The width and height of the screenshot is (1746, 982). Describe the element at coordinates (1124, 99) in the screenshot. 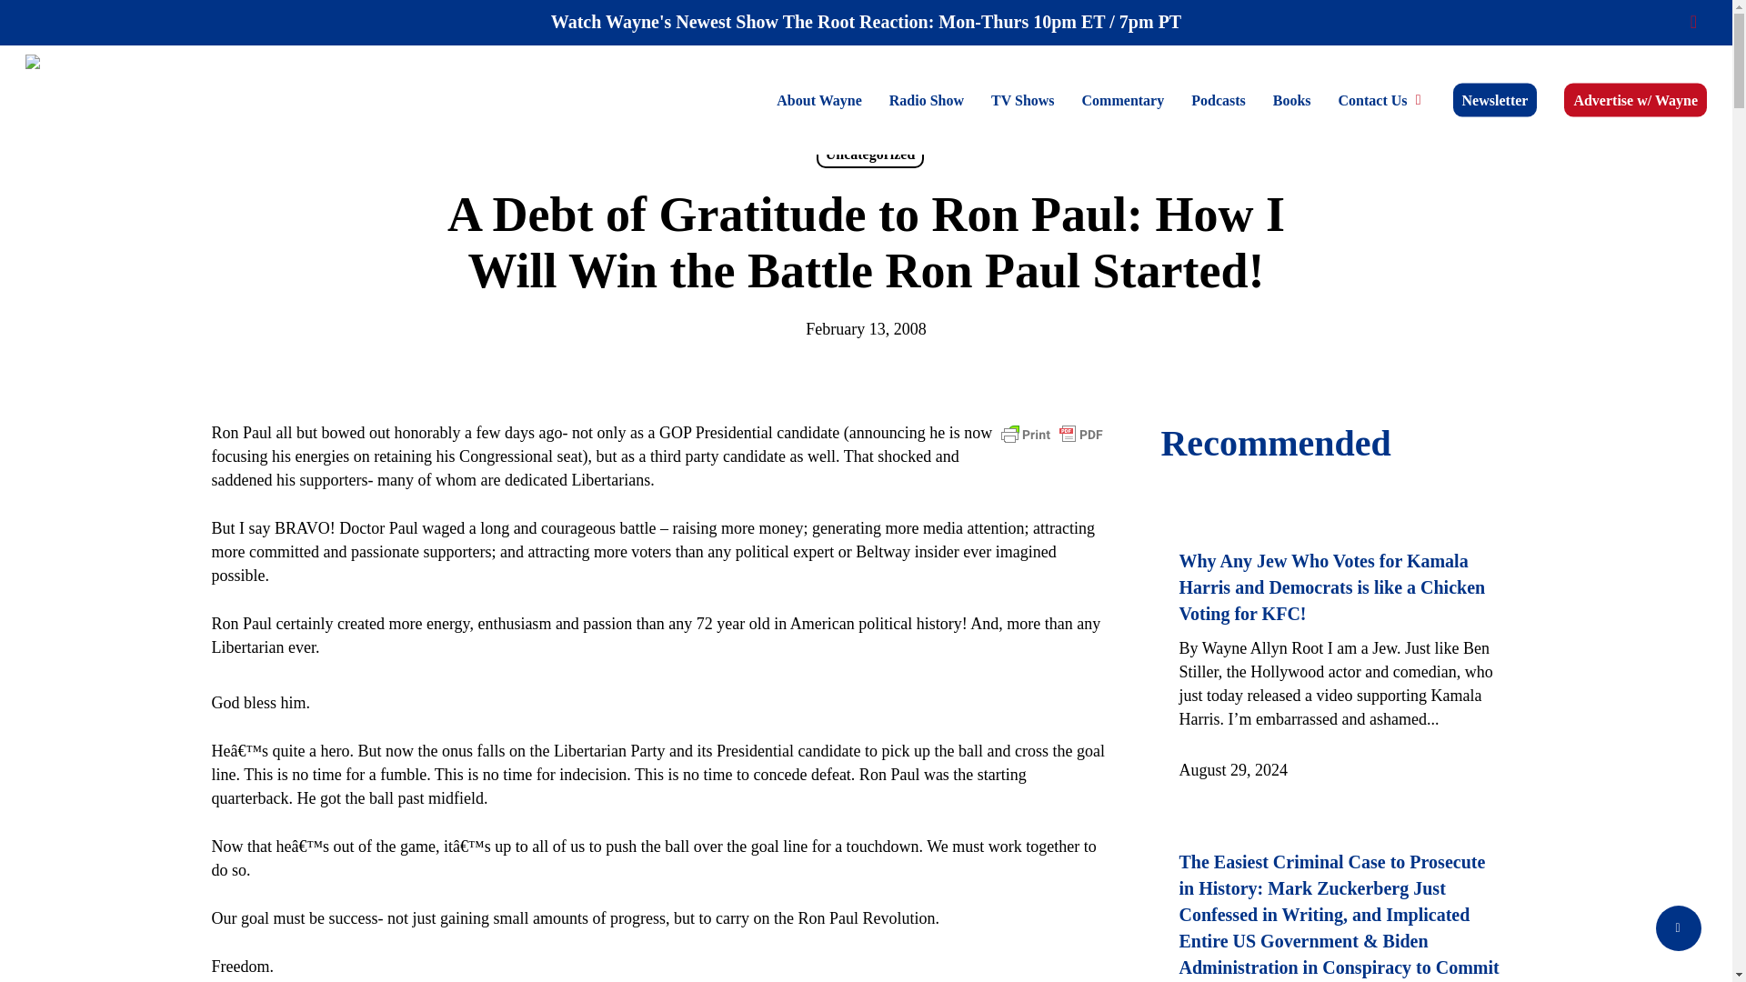

I see `Commentary` at that location.